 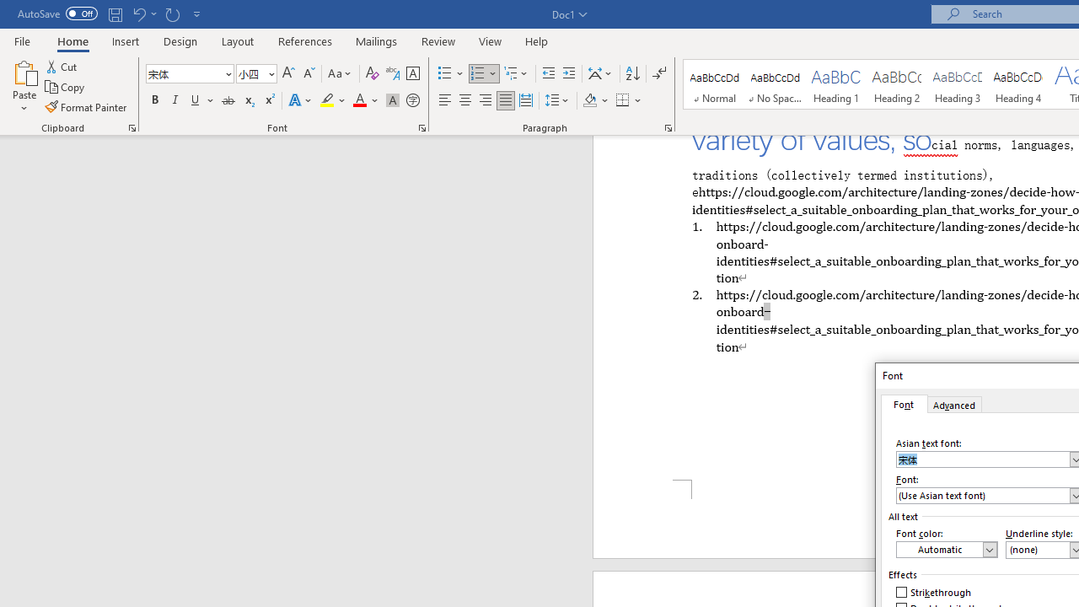 I want to click on Change Case, so click(x=341, y=74).